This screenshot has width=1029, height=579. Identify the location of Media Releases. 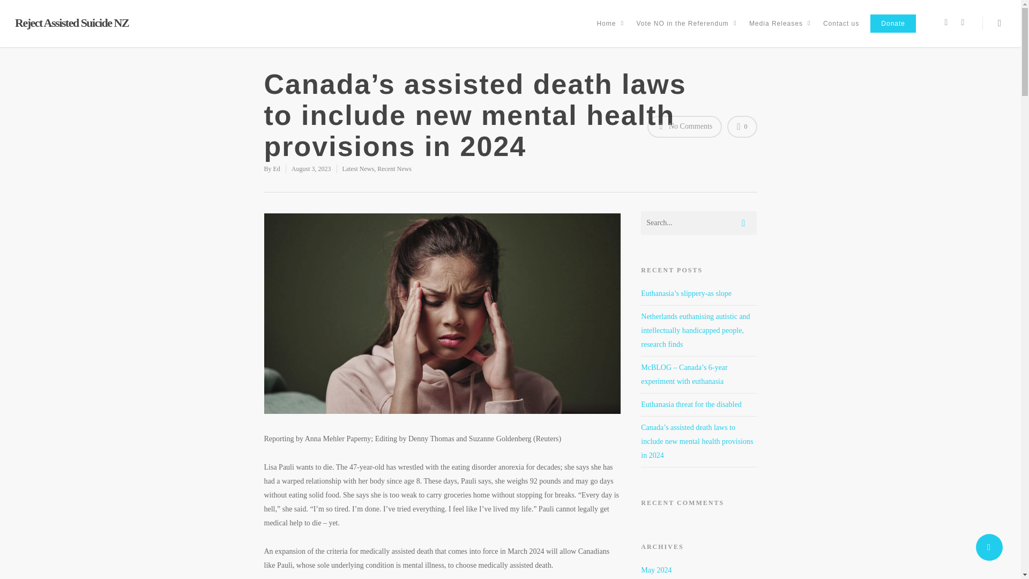
(780, 31).